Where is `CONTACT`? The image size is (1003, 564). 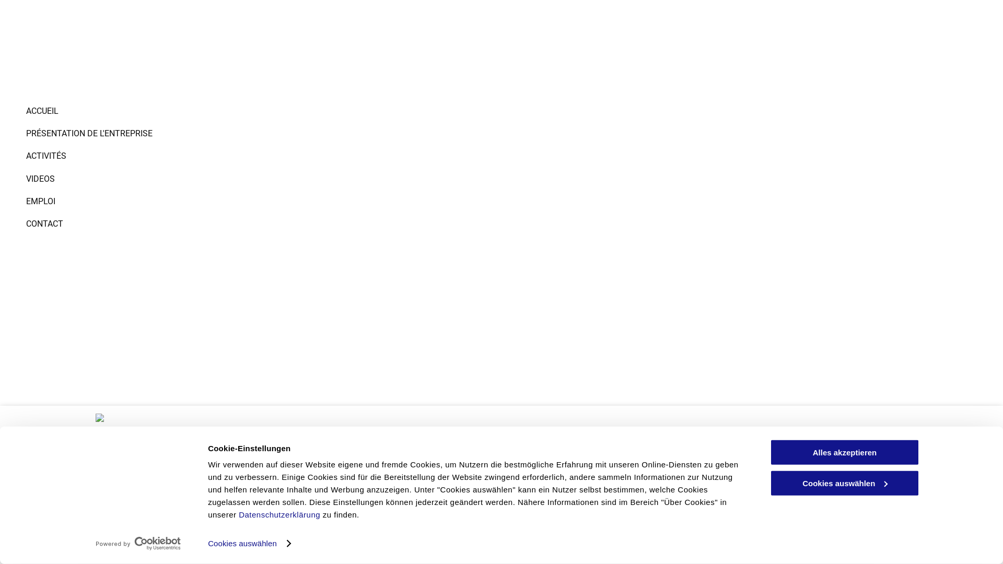
CONTACT is located at coordinates (257, 224).